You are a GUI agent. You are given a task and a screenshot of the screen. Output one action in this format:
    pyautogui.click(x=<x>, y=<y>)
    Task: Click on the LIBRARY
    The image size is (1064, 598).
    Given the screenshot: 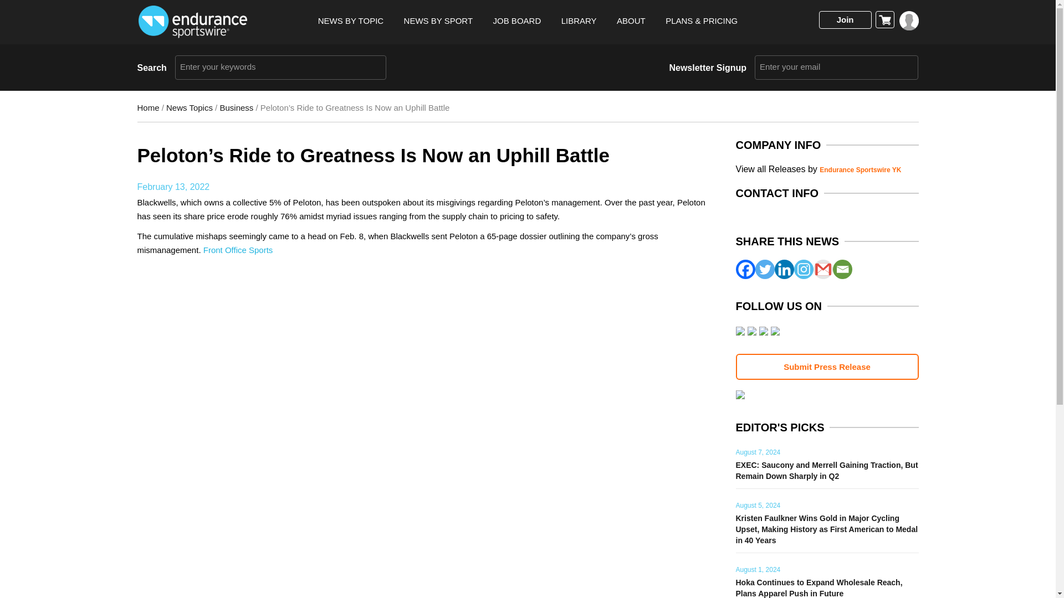 What is the action you would take?
    pyautogui.click(x=579, y=21)
    